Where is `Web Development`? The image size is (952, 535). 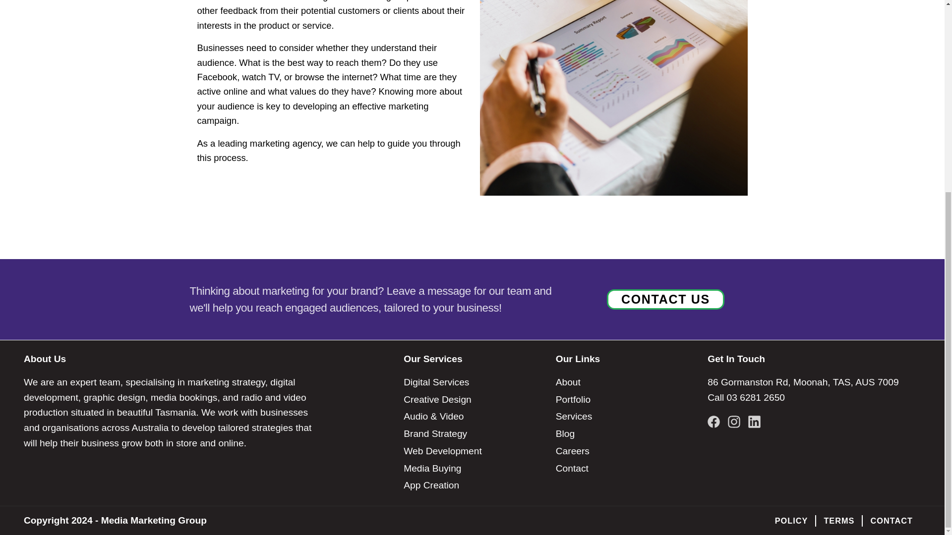
Web Development is located at coordinates (472, 451).